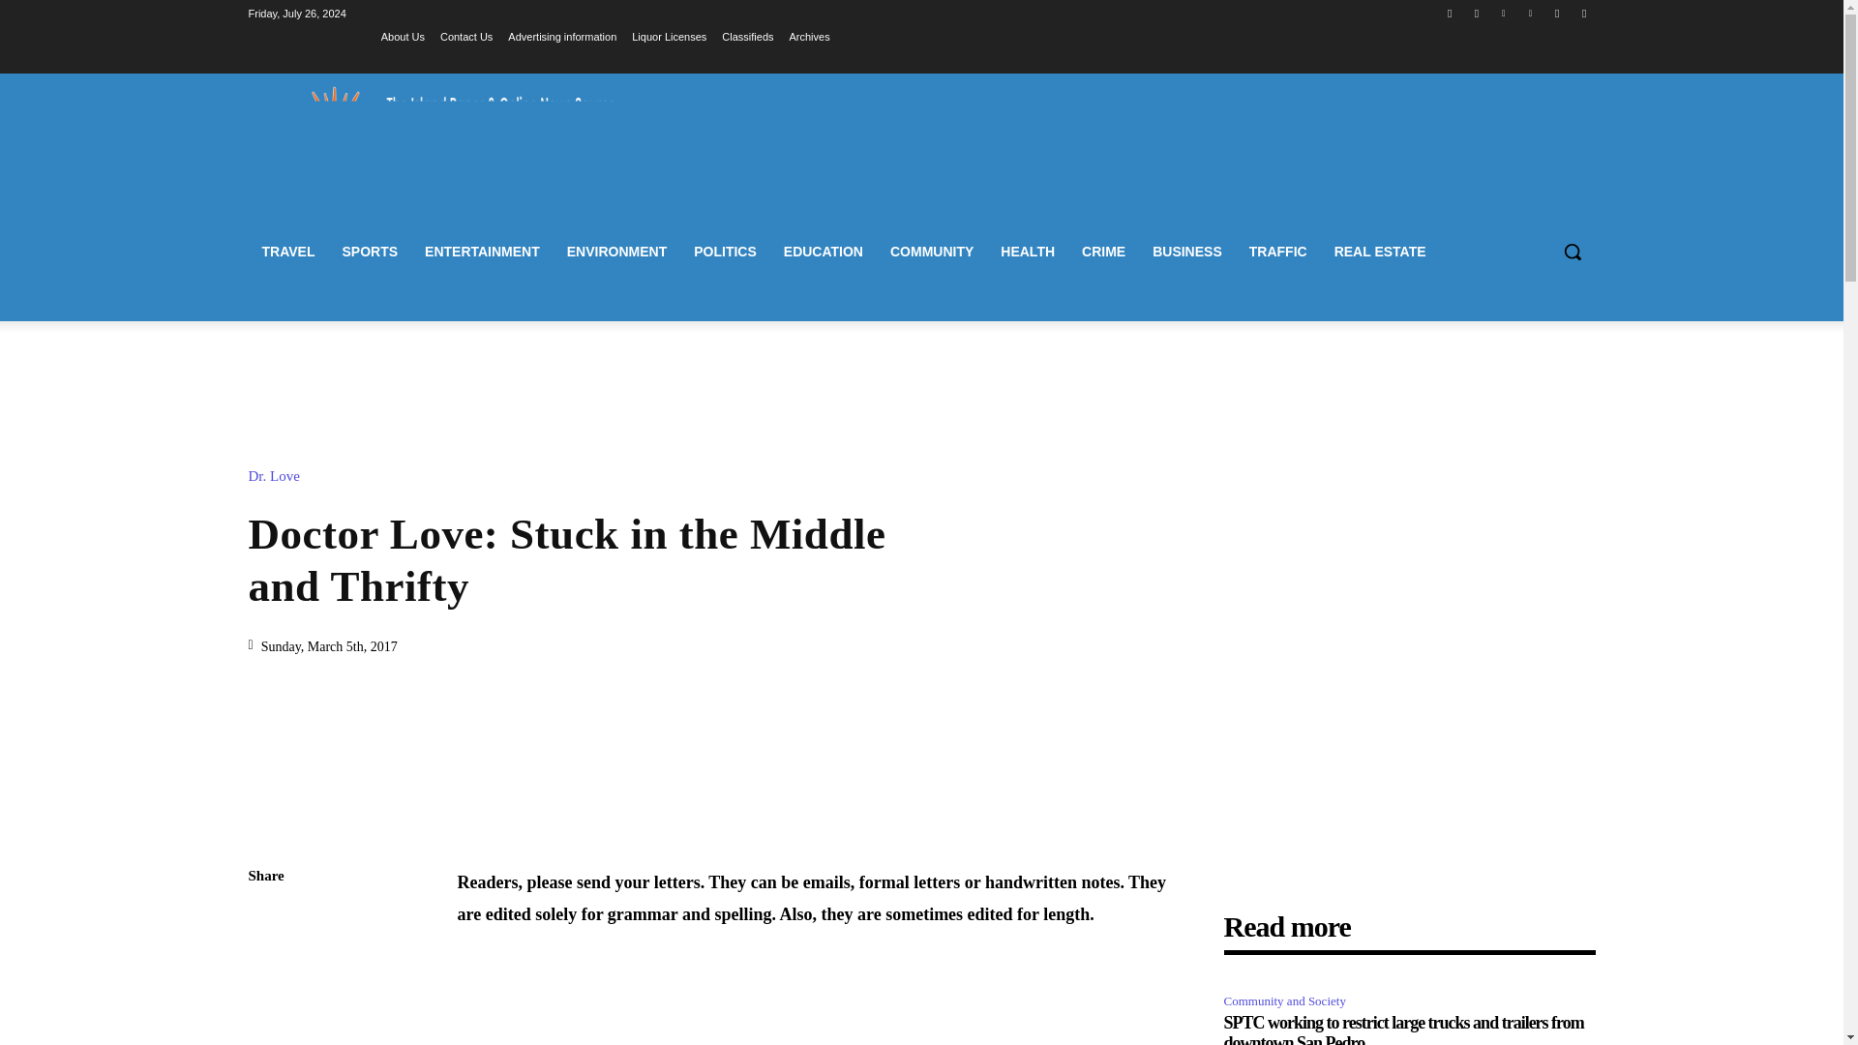  Describe the element at coordinates (931, 252) in the screenshot. I see `COMMUNITY` at that location.